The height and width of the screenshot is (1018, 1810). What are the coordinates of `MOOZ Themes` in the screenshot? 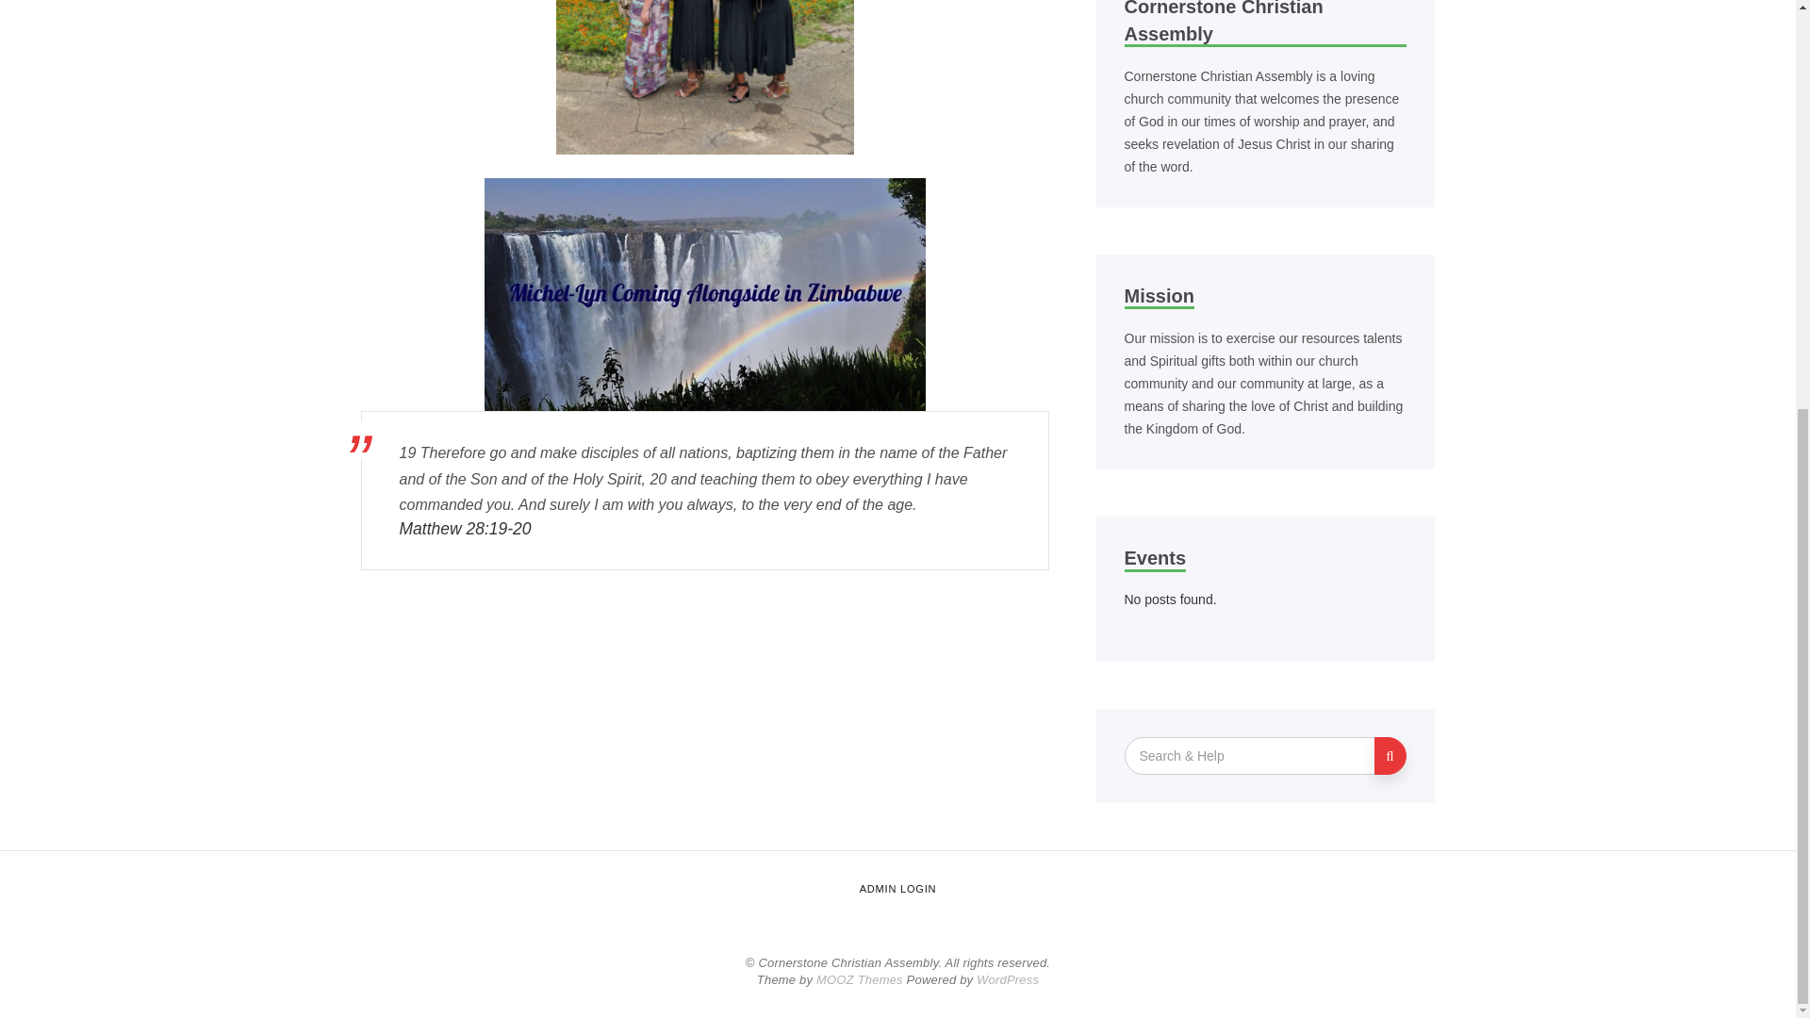 It's located at (860, 979).